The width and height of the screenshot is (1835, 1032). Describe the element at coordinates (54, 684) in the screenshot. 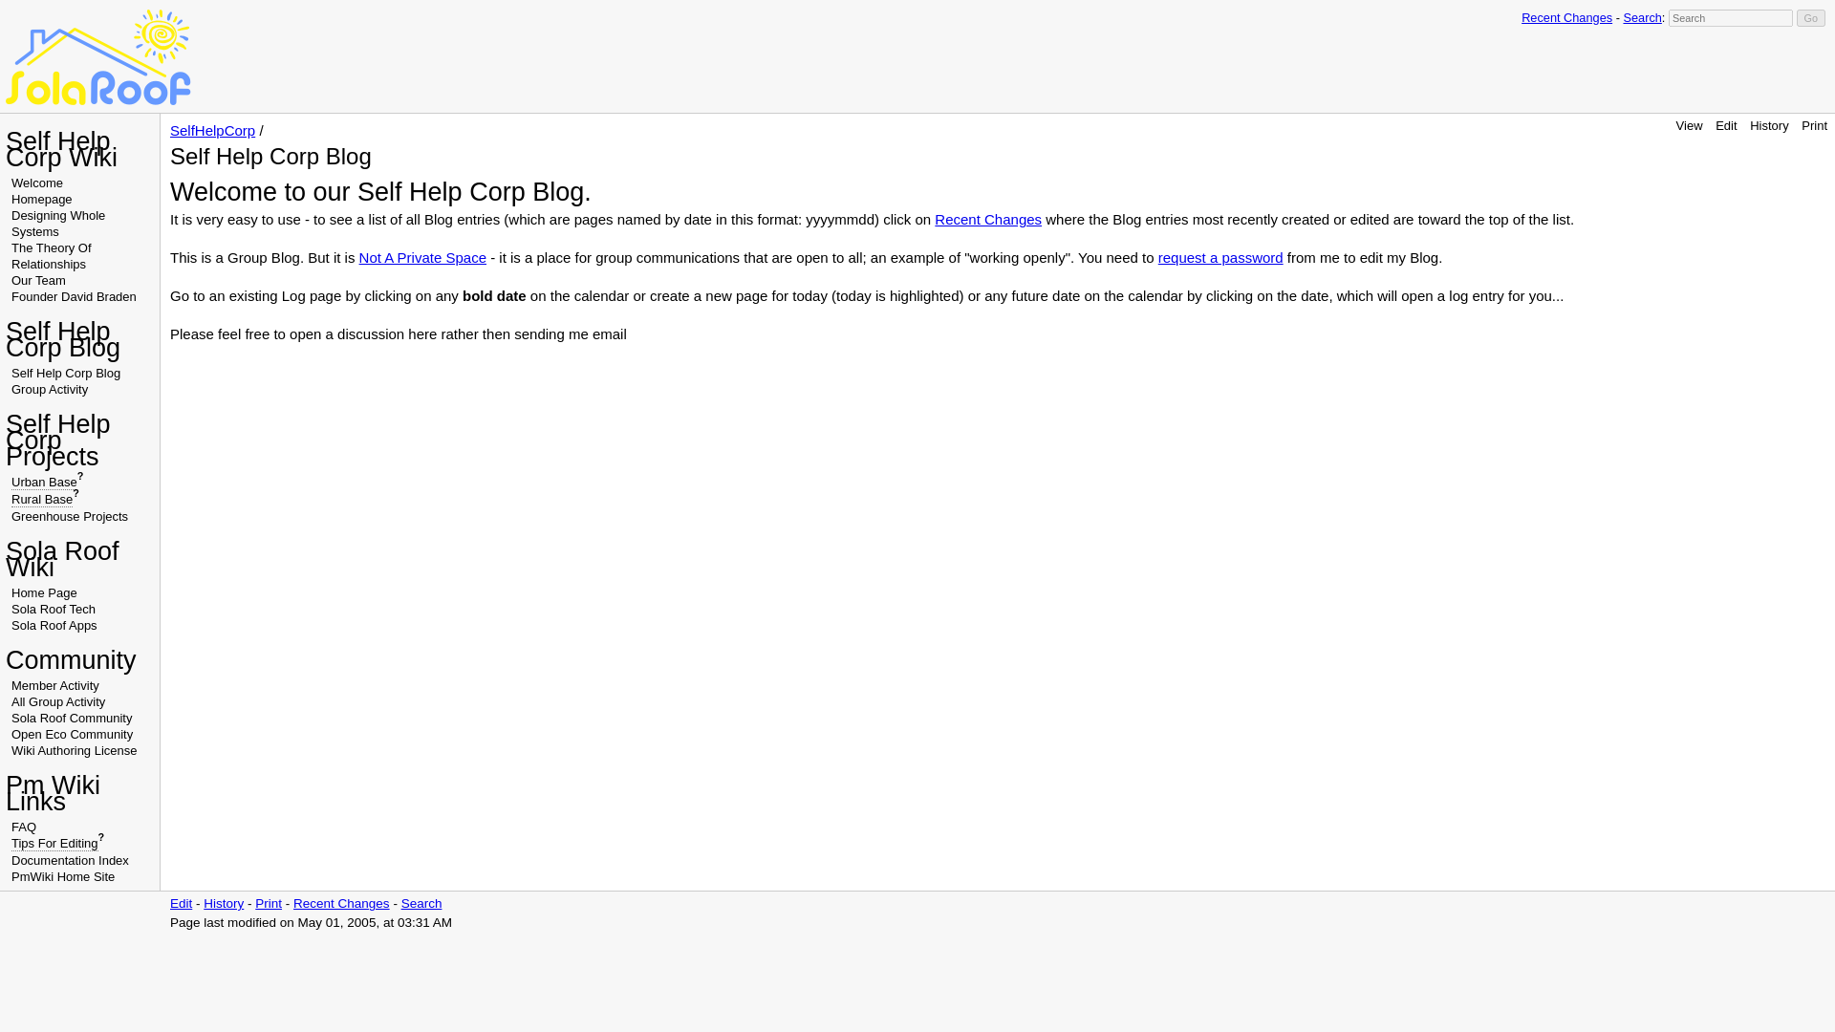

I see `Member Activity` at that location.